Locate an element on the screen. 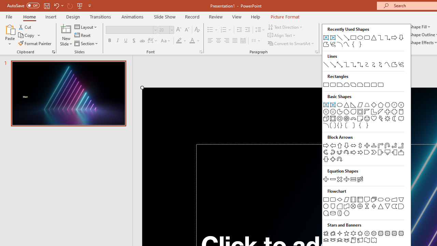 This screenshot has height=246, width=437. Transitions is located at coordinates (100, 16).